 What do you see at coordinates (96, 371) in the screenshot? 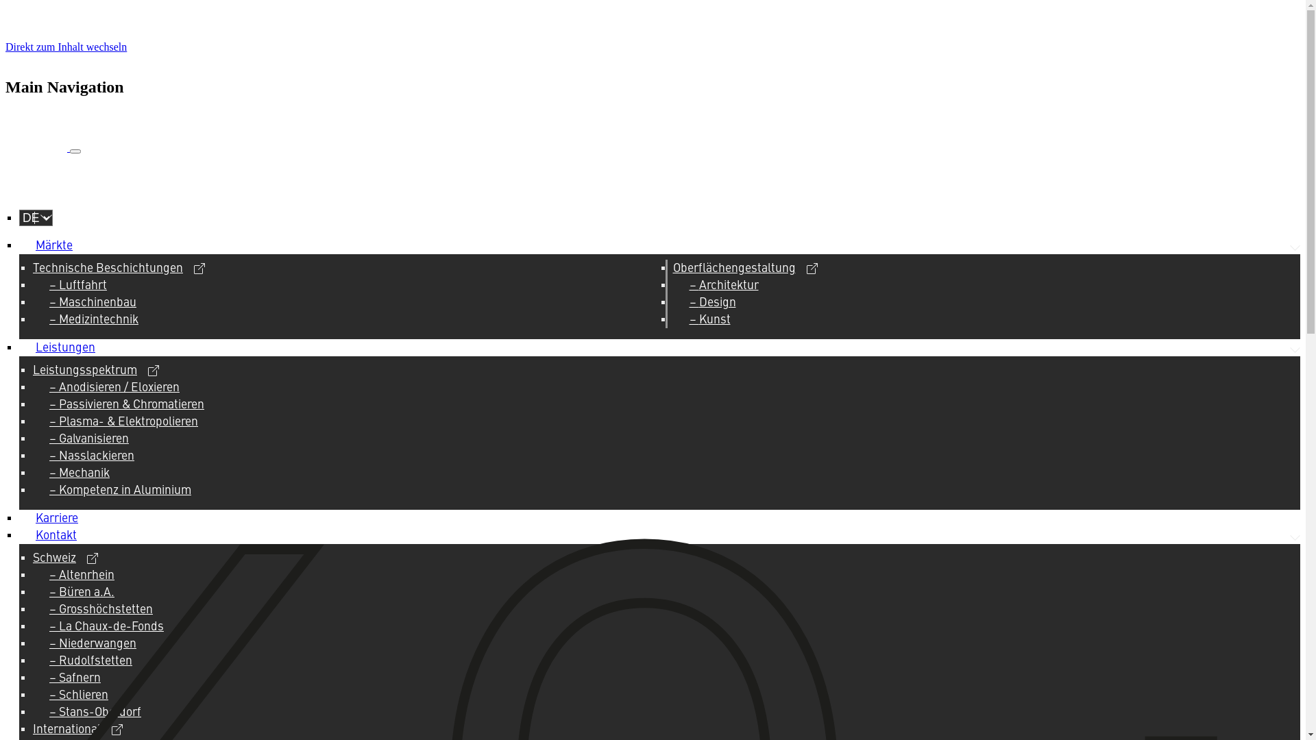
I see `Leistungsspektrum` at bounding box center [96, 371].